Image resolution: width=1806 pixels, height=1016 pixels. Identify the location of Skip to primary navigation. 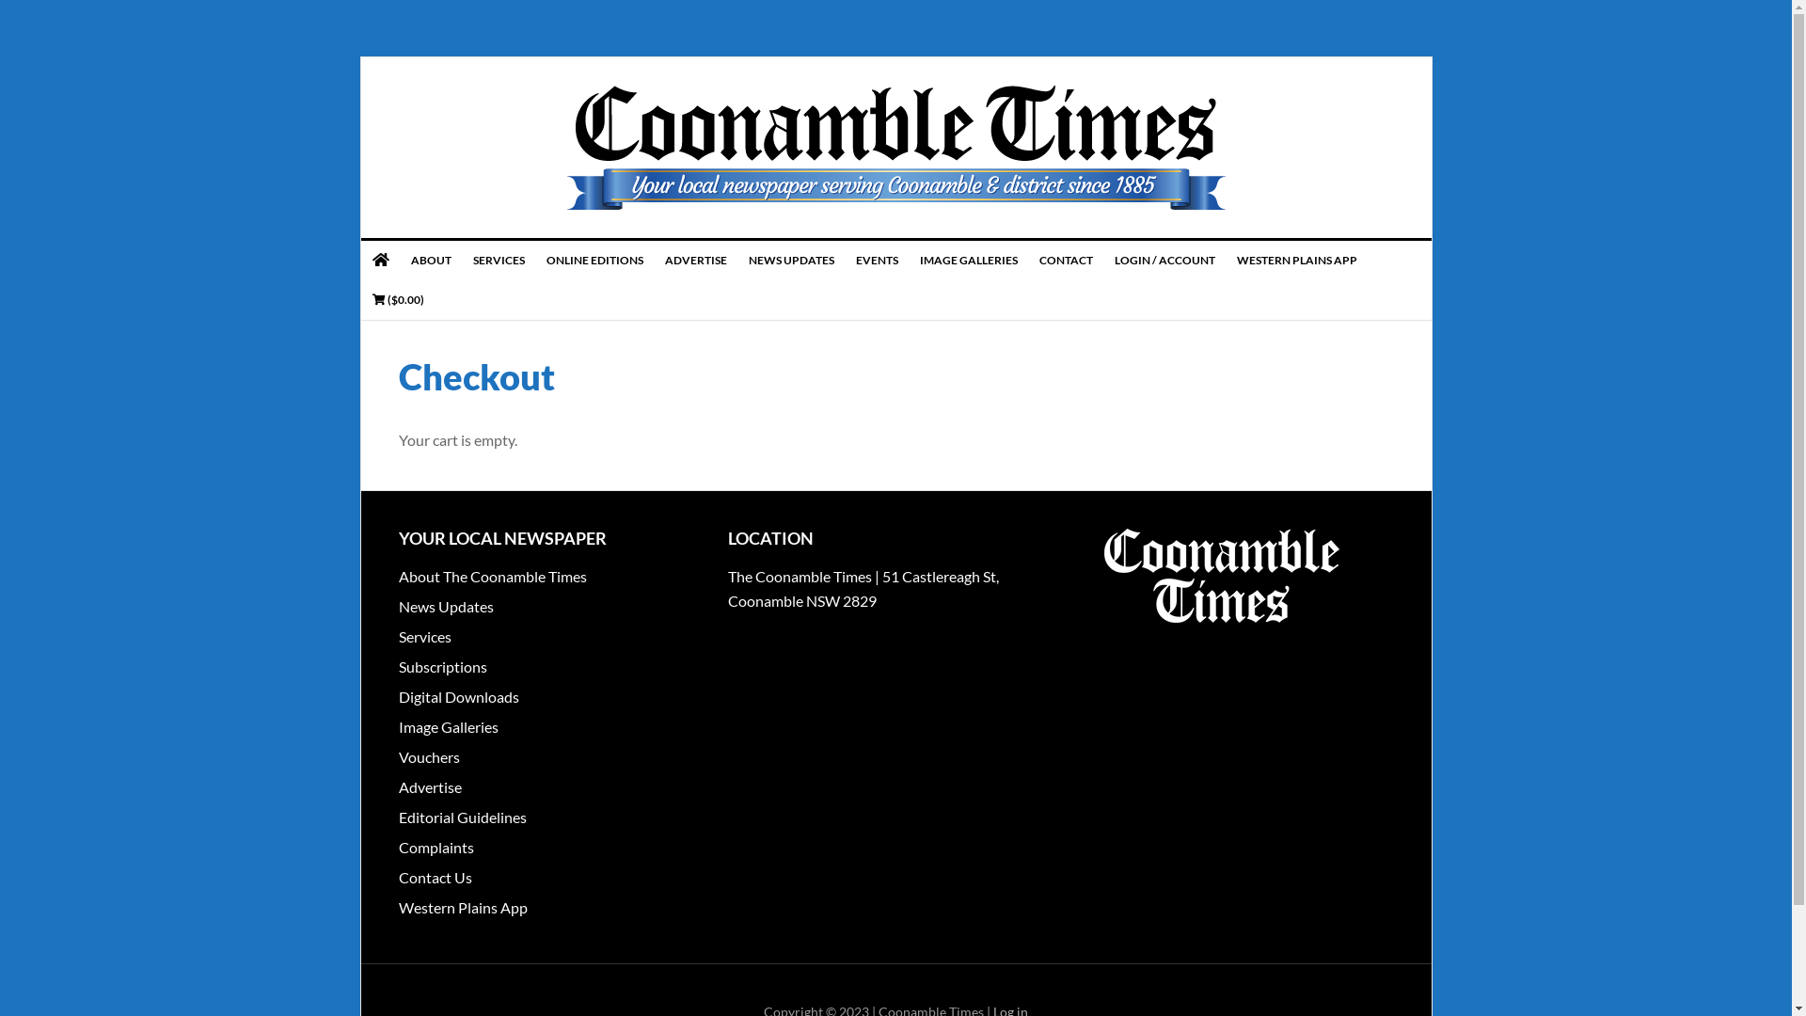
(0, 0).